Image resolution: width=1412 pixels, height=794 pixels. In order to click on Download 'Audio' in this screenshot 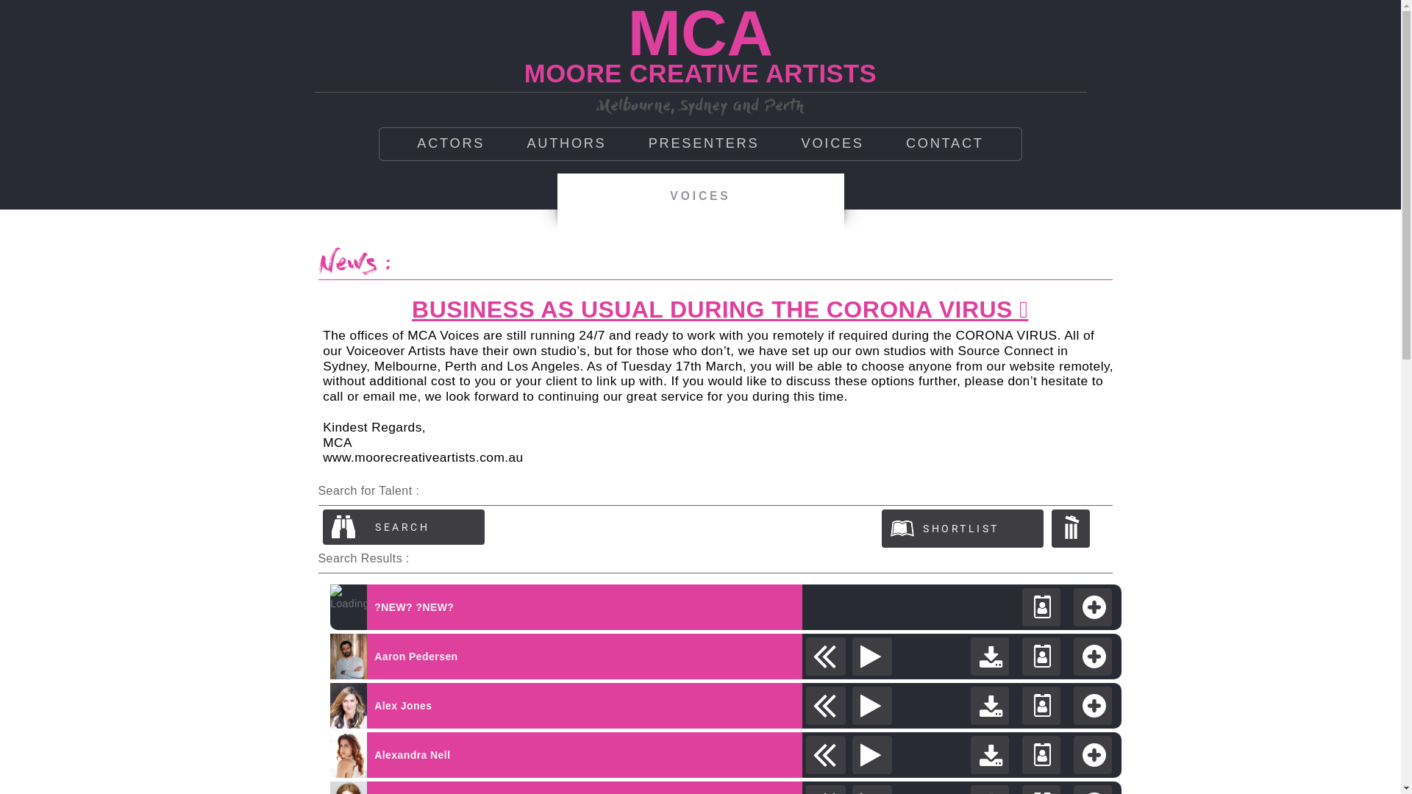, I will do `click(990, 706)`.